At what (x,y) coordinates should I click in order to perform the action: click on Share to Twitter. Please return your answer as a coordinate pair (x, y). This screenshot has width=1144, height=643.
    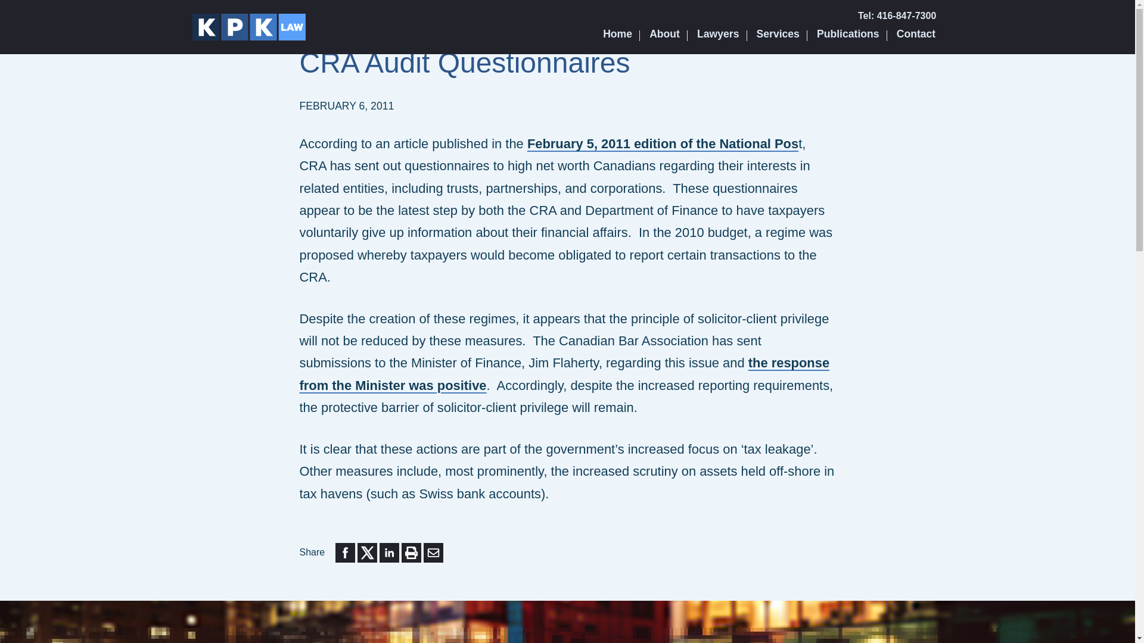
    Looking at the image, I should click on (367, 553).